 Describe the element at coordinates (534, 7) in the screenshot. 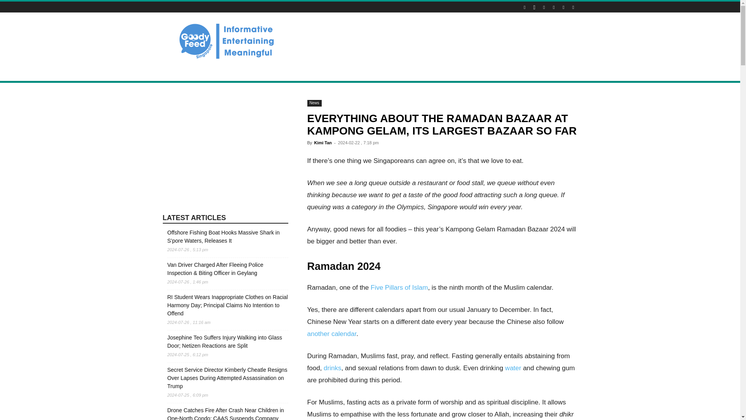

I see `Instagram` at that location.